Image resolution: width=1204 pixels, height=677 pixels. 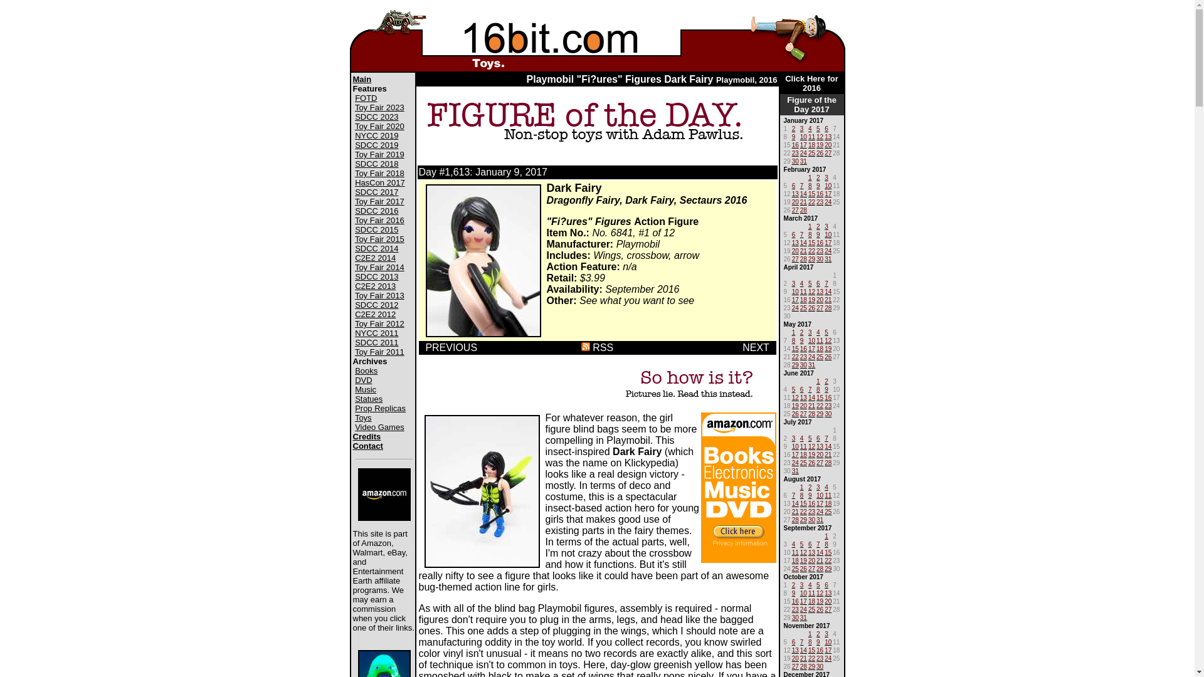 What do you see at coordinates (811, 649) in the screenshot?
I see `15` at bounding box center [811, 649].